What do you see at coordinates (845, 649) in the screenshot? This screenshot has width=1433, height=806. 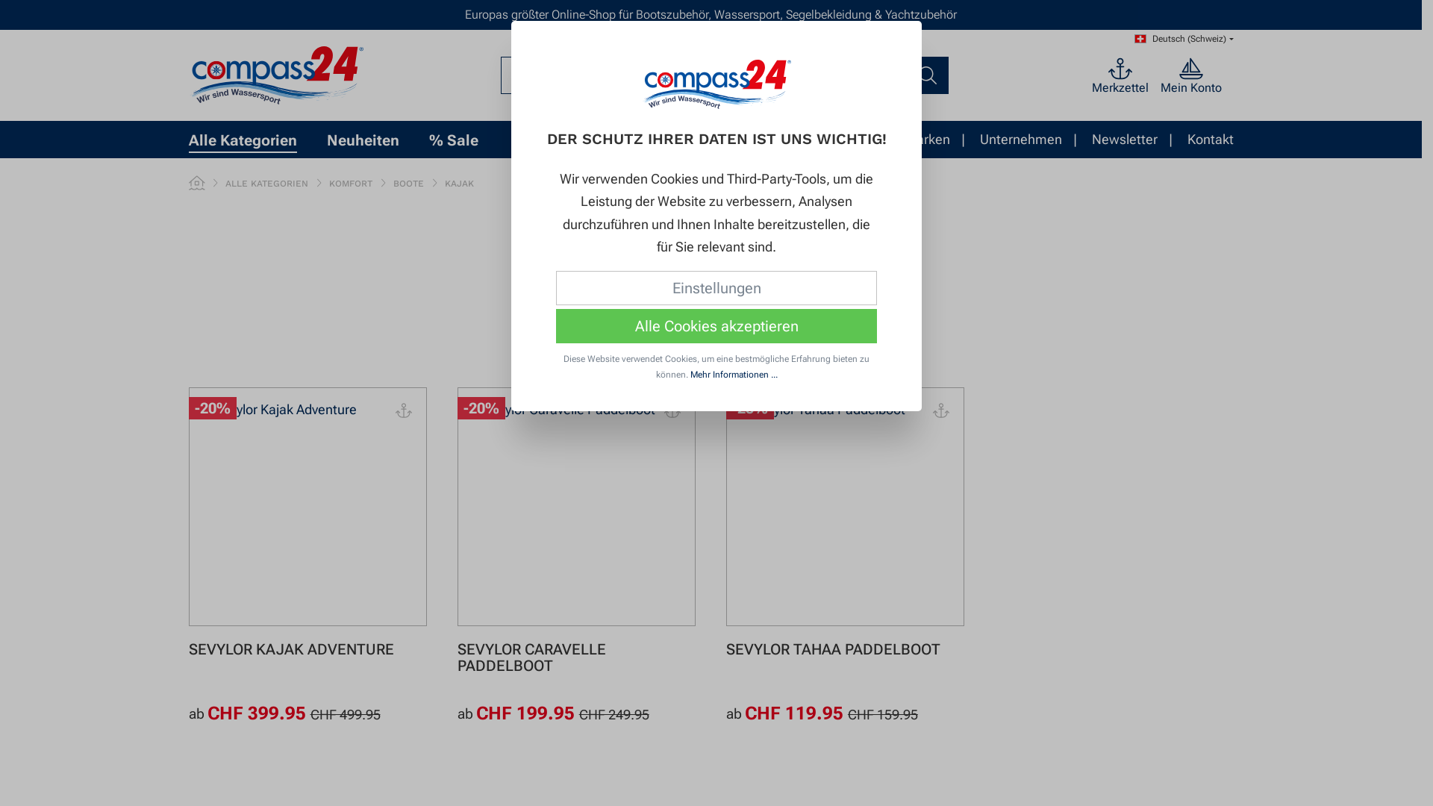 I see `SEVYLOR TAHAA PADDELBOOT` at bounding box center [845, 649].